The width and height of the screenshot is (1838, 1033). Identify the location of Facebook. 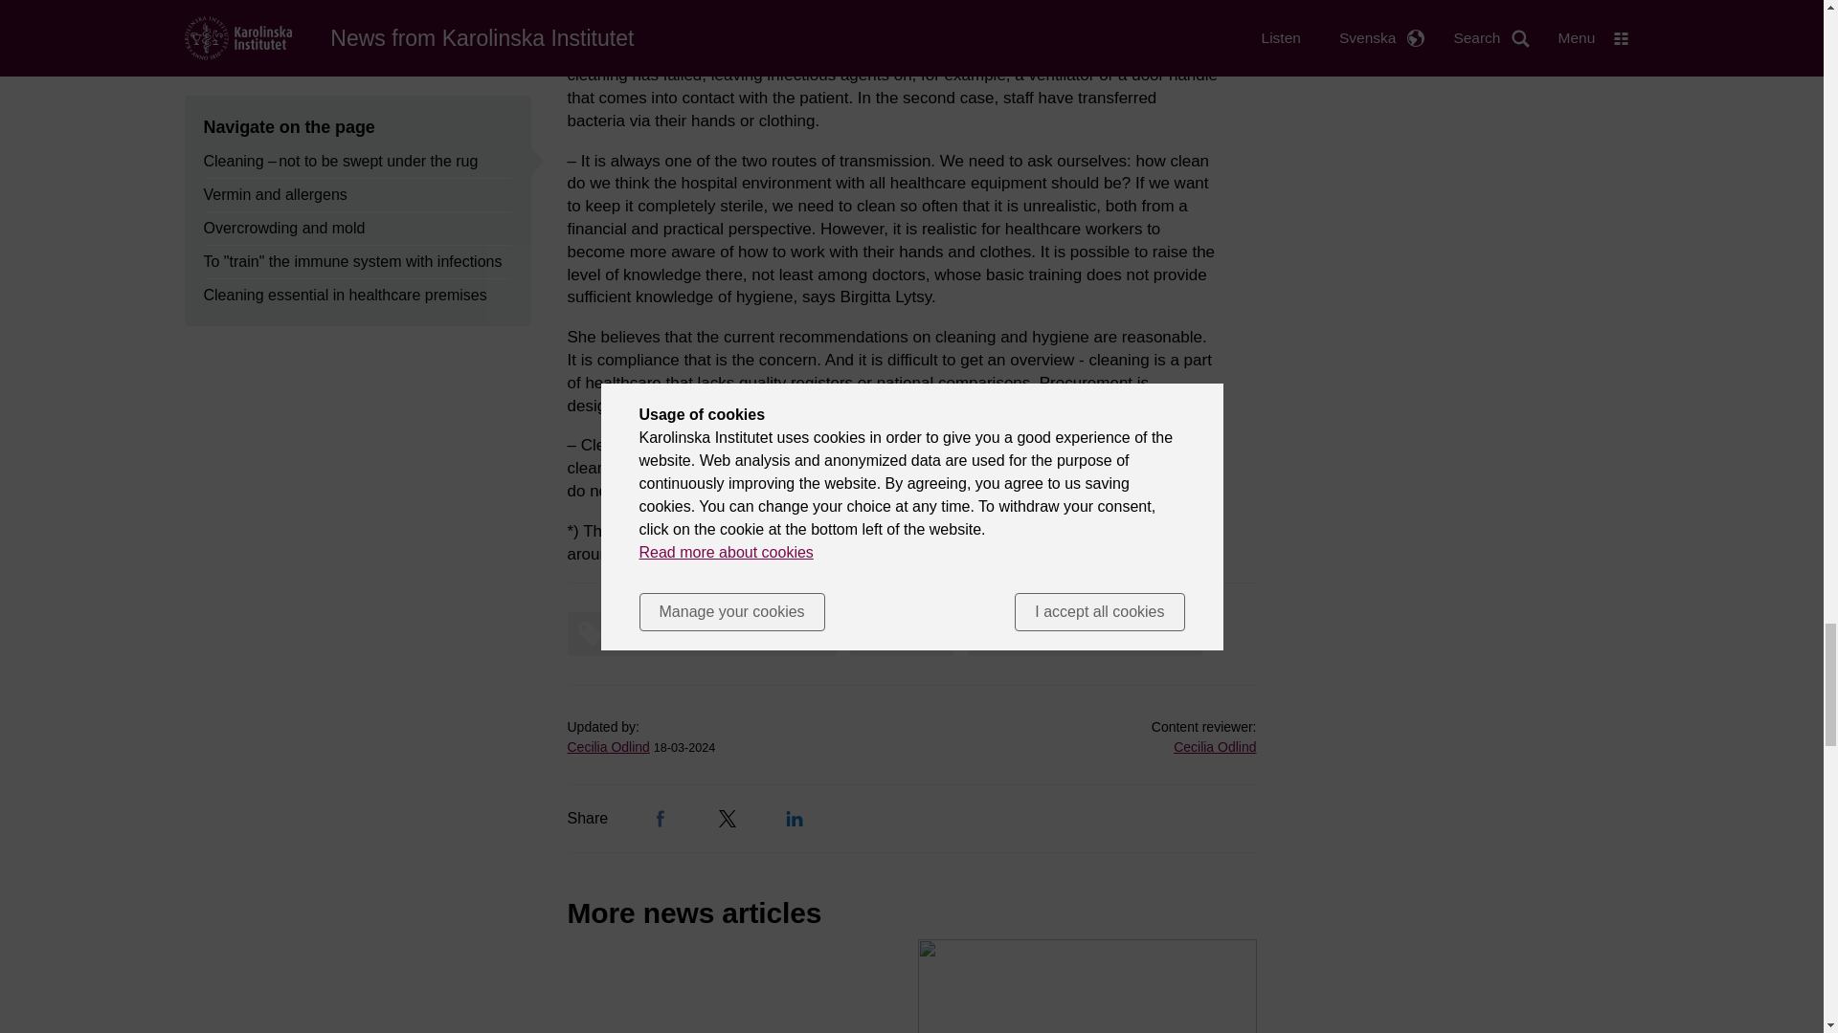
(661, 819).